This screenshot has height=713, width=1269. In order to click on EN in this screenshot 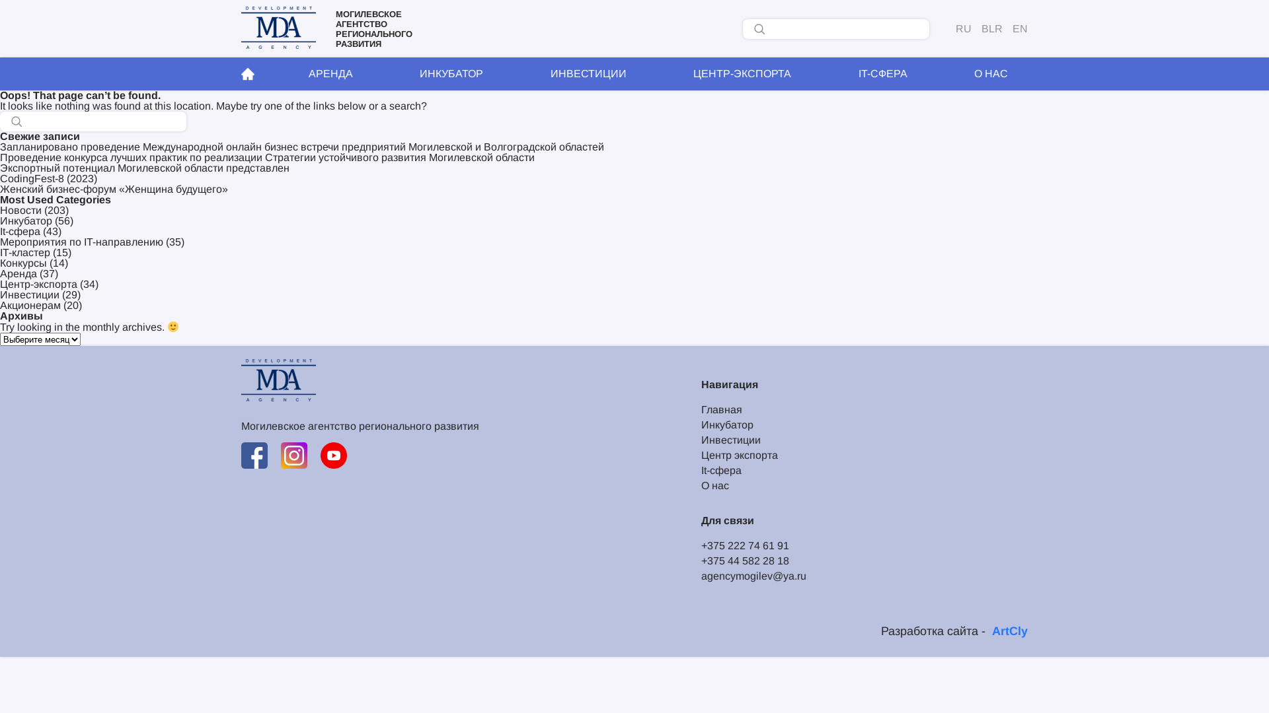, I will do `click(1020, 28)`.